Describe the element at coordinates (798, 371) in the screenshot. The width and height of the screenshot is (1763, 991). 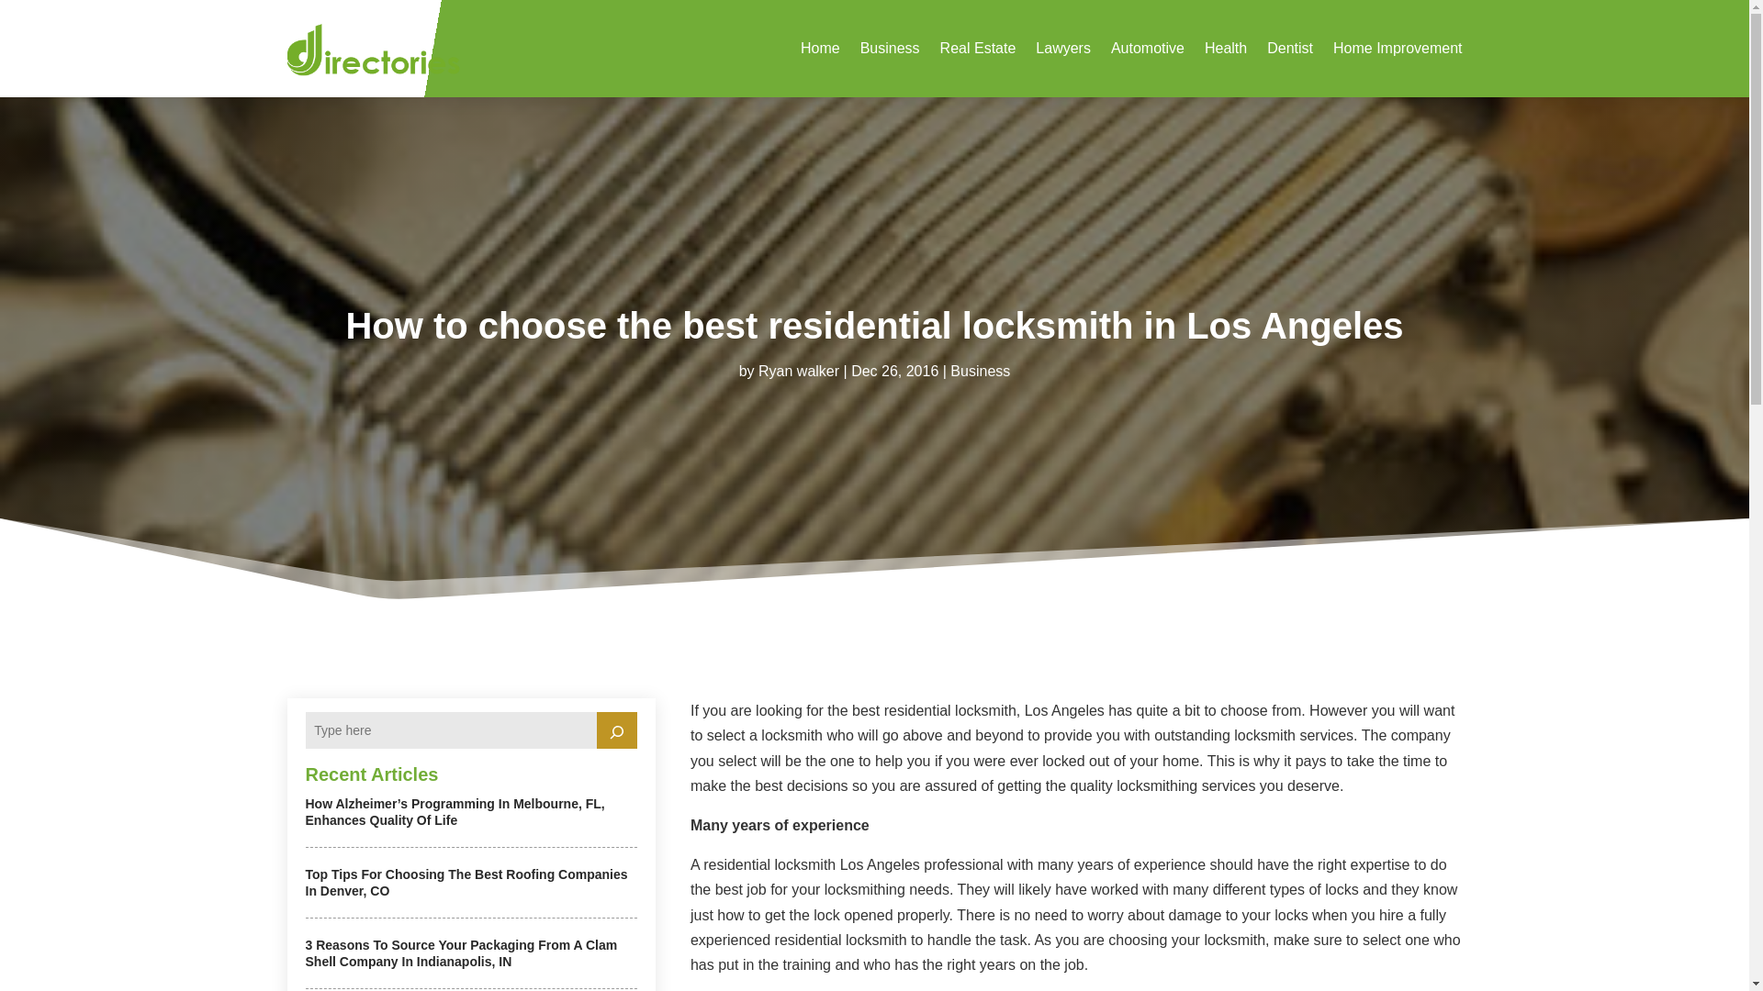
I see `Posts by Ryan walker` at that location.